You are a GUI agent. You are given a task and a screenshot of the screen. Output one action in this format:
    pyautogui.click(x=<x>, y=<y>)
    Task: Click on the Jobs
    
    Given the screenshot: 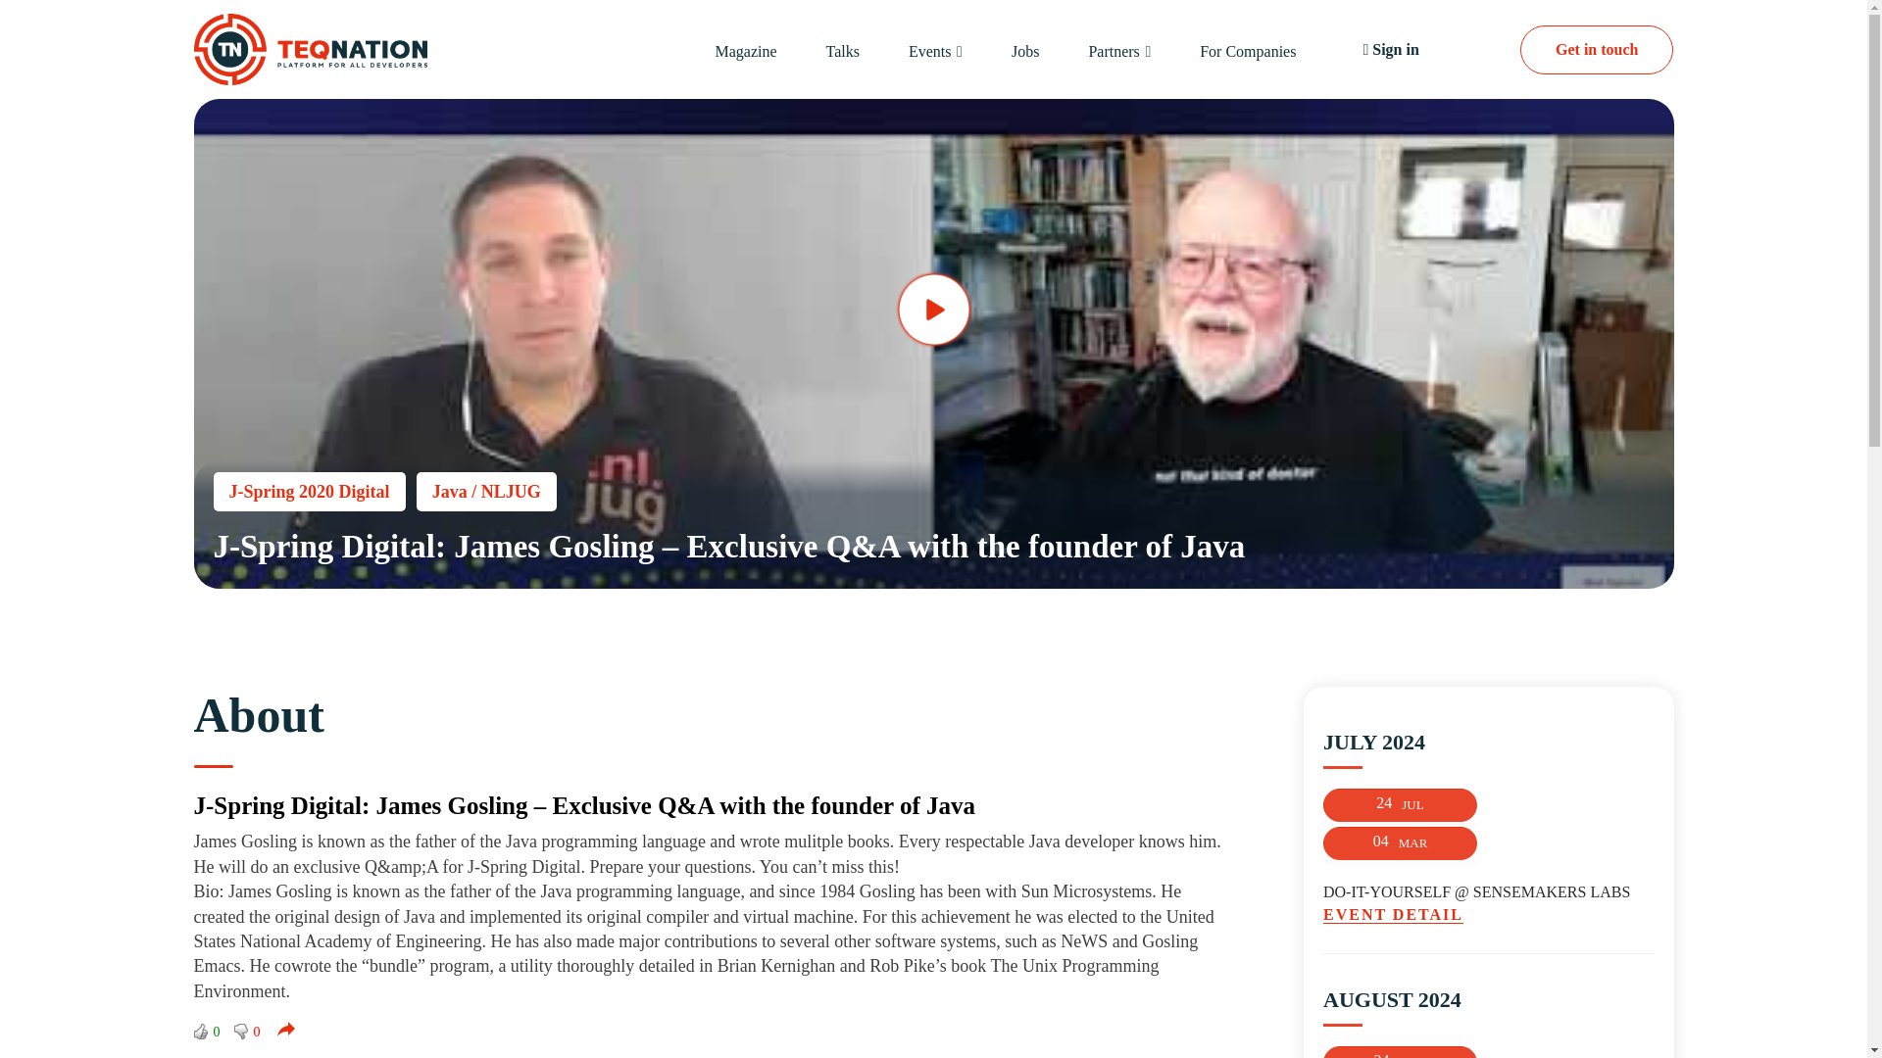 What is the action you would take?
    pyautogui.click(x=1025, y=51)
    